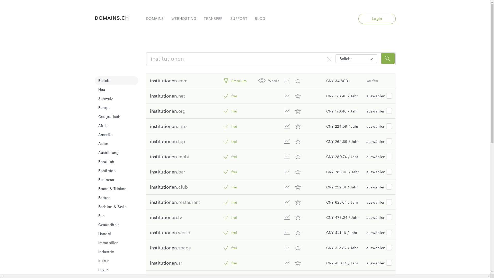  Describe the element at coordinates (184, 248) in the screenshot. I see `.space` at that location.